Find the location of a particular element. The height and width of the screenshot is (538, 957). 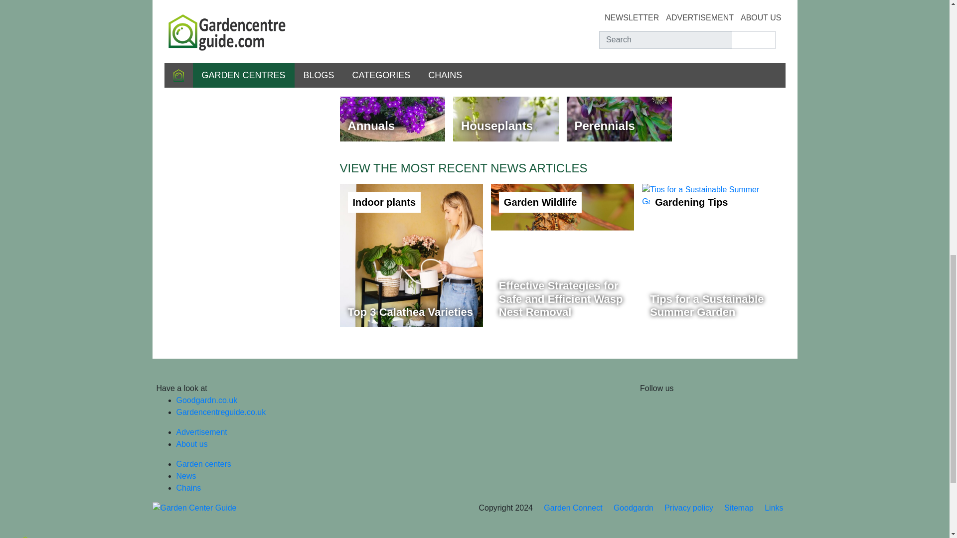

Perennials is located at coordinates (411, 255).